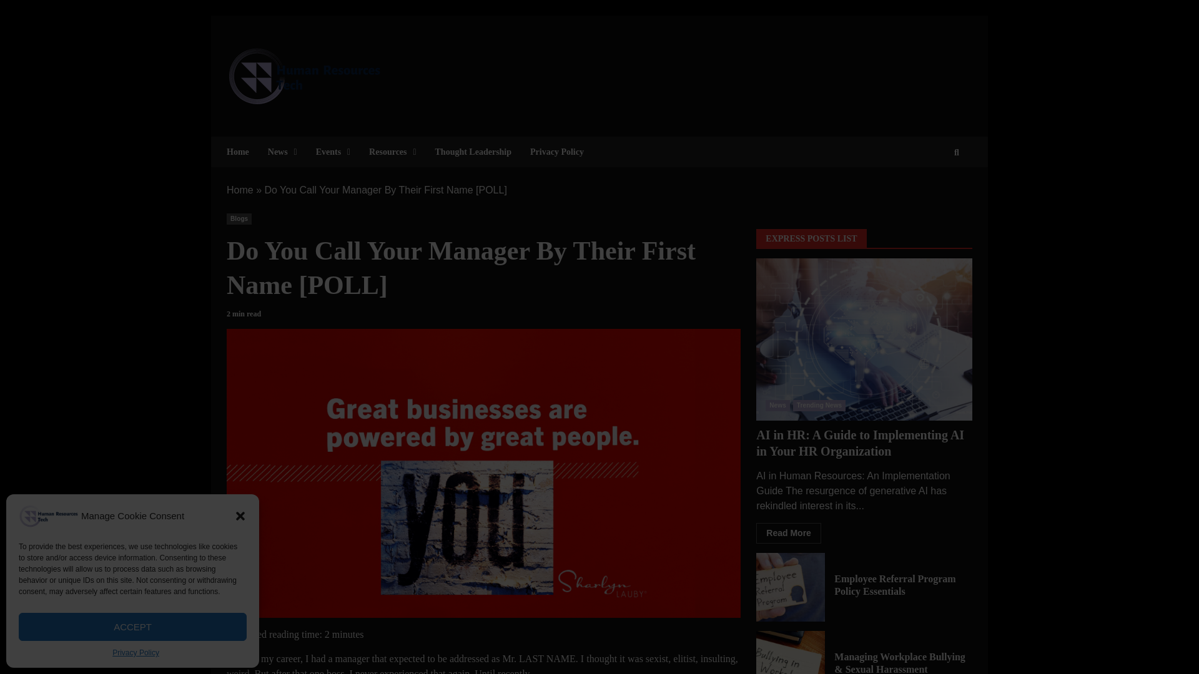 The width and height of the screenshot is (1199, 674). I want to click on Resources, so click(392, 152).